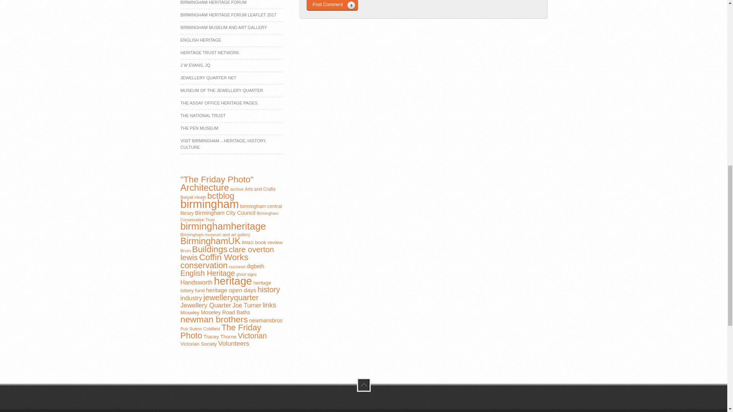 The width and height of the screenshot is (733, 412). Describe the element at coordinates (363, 385) in the screenshot. I see `Go to Top!` at that location.